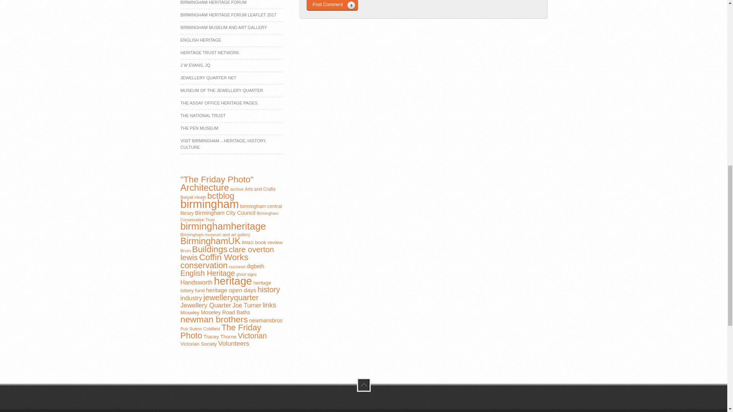 The width and height of the screenshot is (733, 412). Describe the element at coordinates (363, 385) in the screenshot. I see `Go to Top!` at that location.